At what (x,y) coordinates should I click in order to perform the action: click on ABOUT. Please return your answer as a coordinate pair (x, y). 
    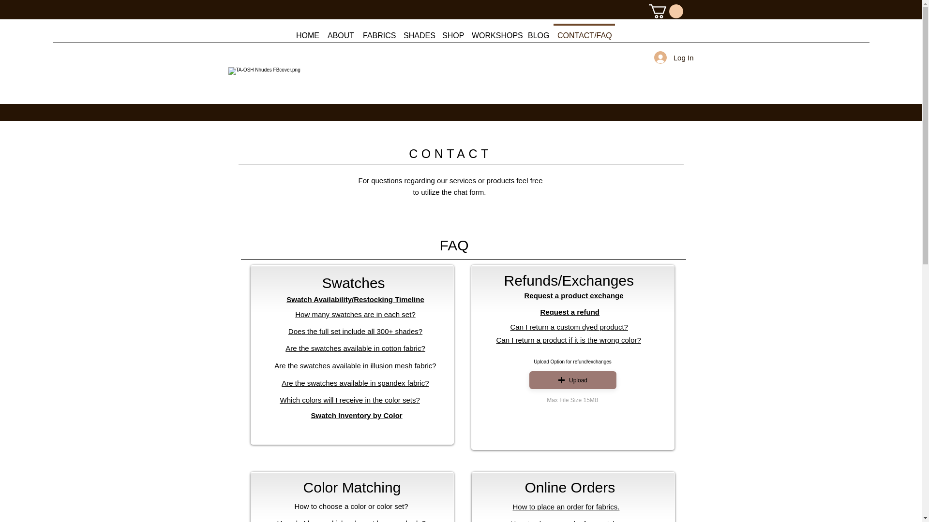
    Looking at the image, I should click on (340, 31).